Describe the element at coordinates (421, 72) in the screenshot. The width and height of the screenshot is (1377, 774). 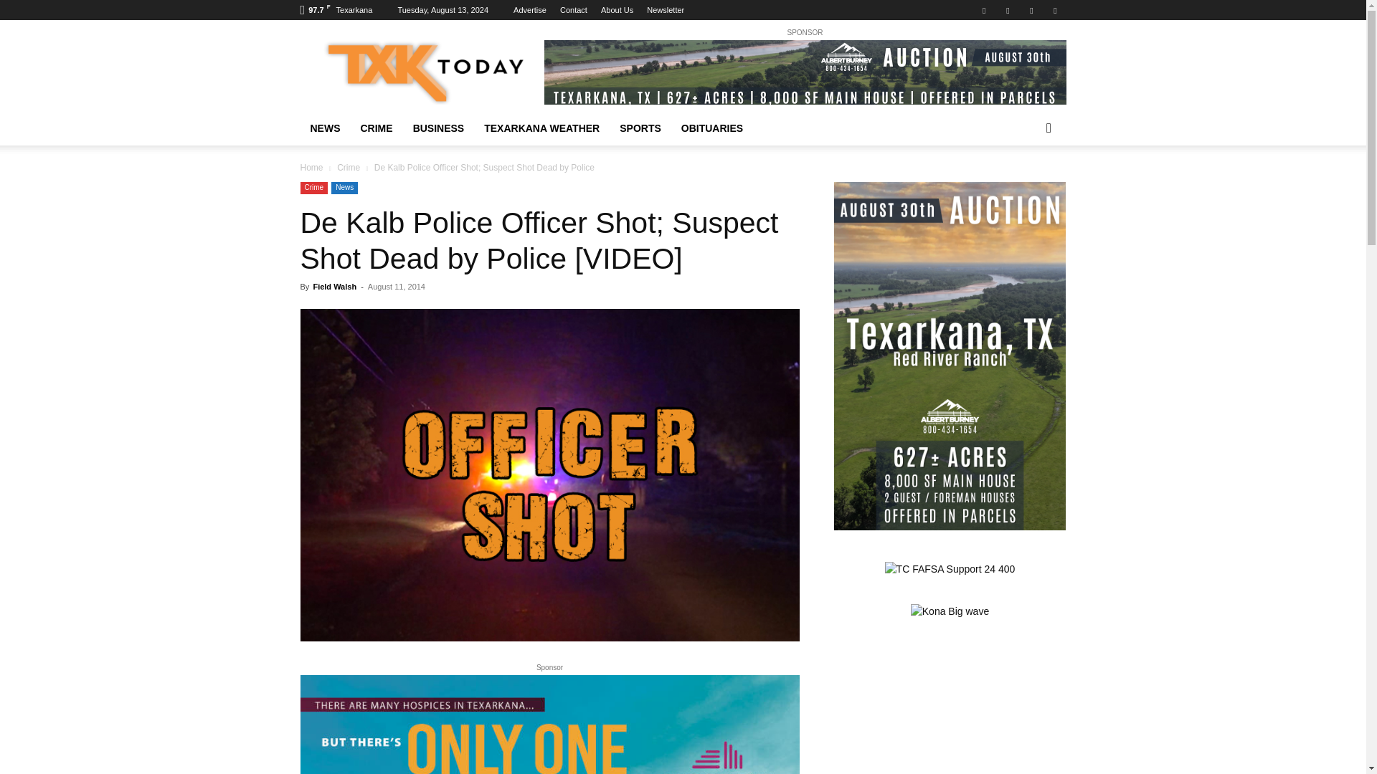
I see `Texarkana News` at that location.